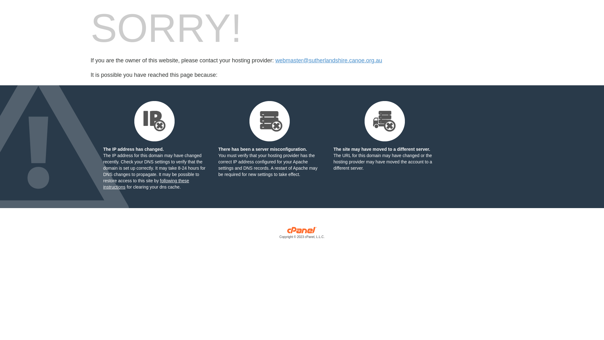 The width and height of the screenshot is (604, 340). Describe the element at coordinates (146, 184) in the screenshot. I see `following these instructions` at that location.